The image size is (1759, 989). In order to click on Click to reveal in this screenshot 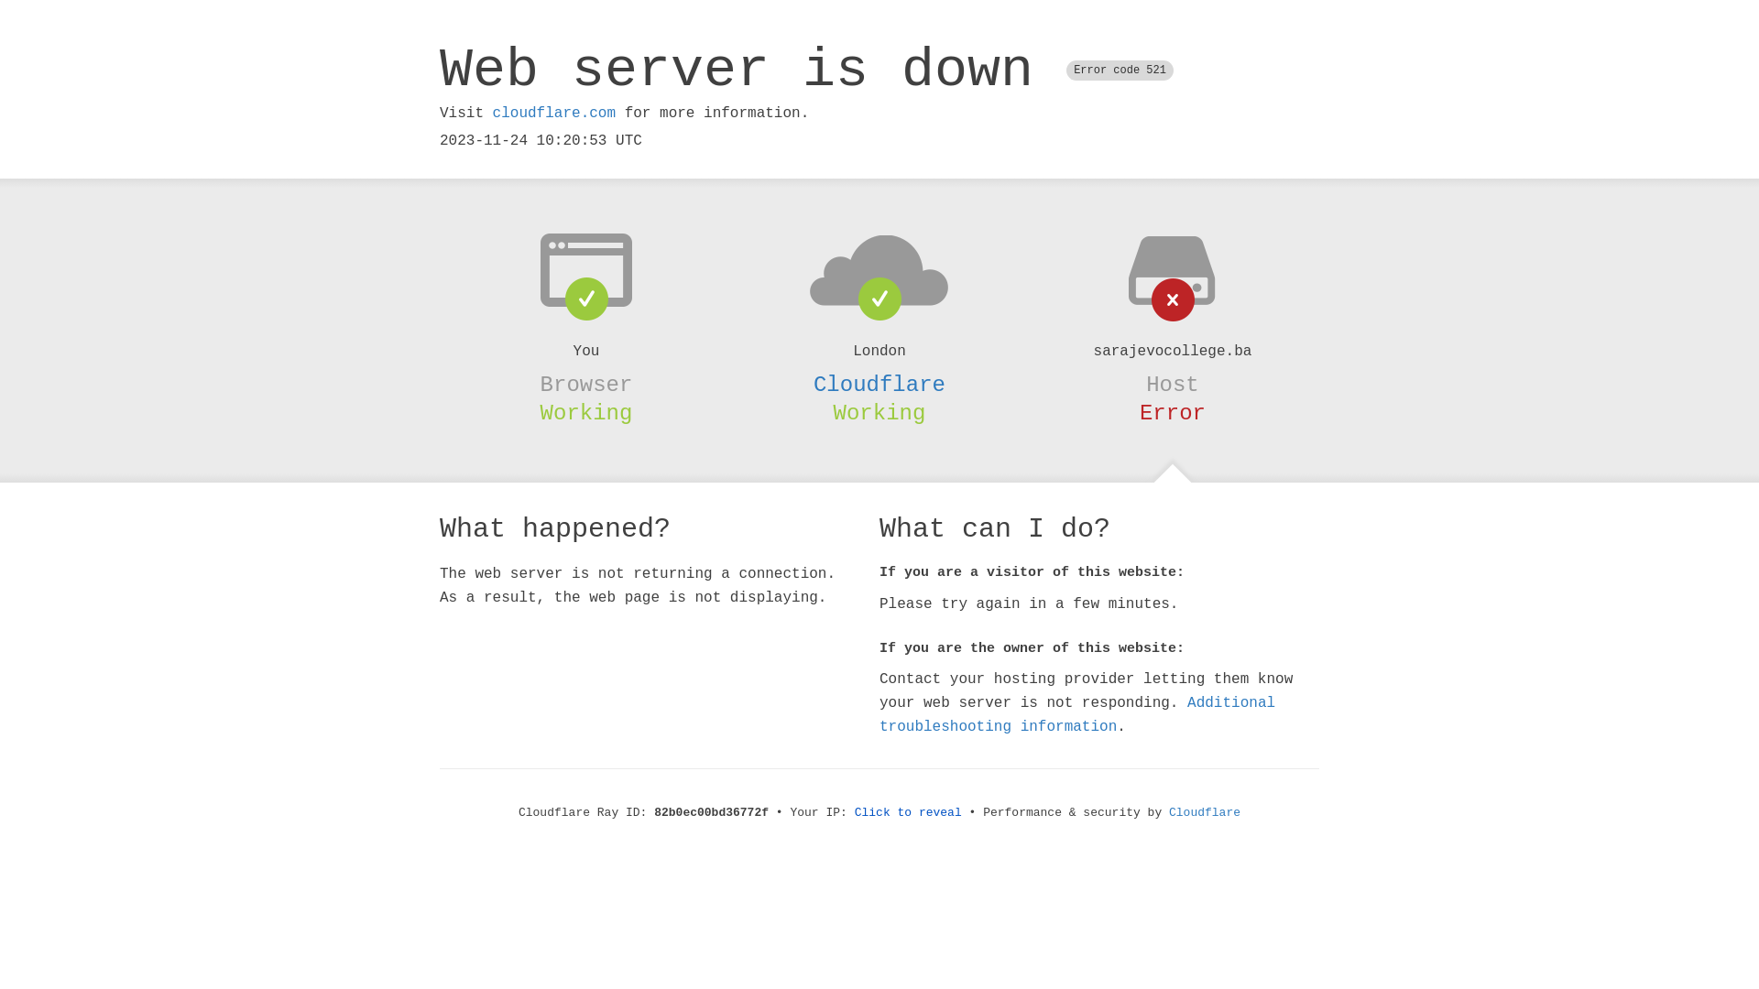, I will do `click(909, 813)`.